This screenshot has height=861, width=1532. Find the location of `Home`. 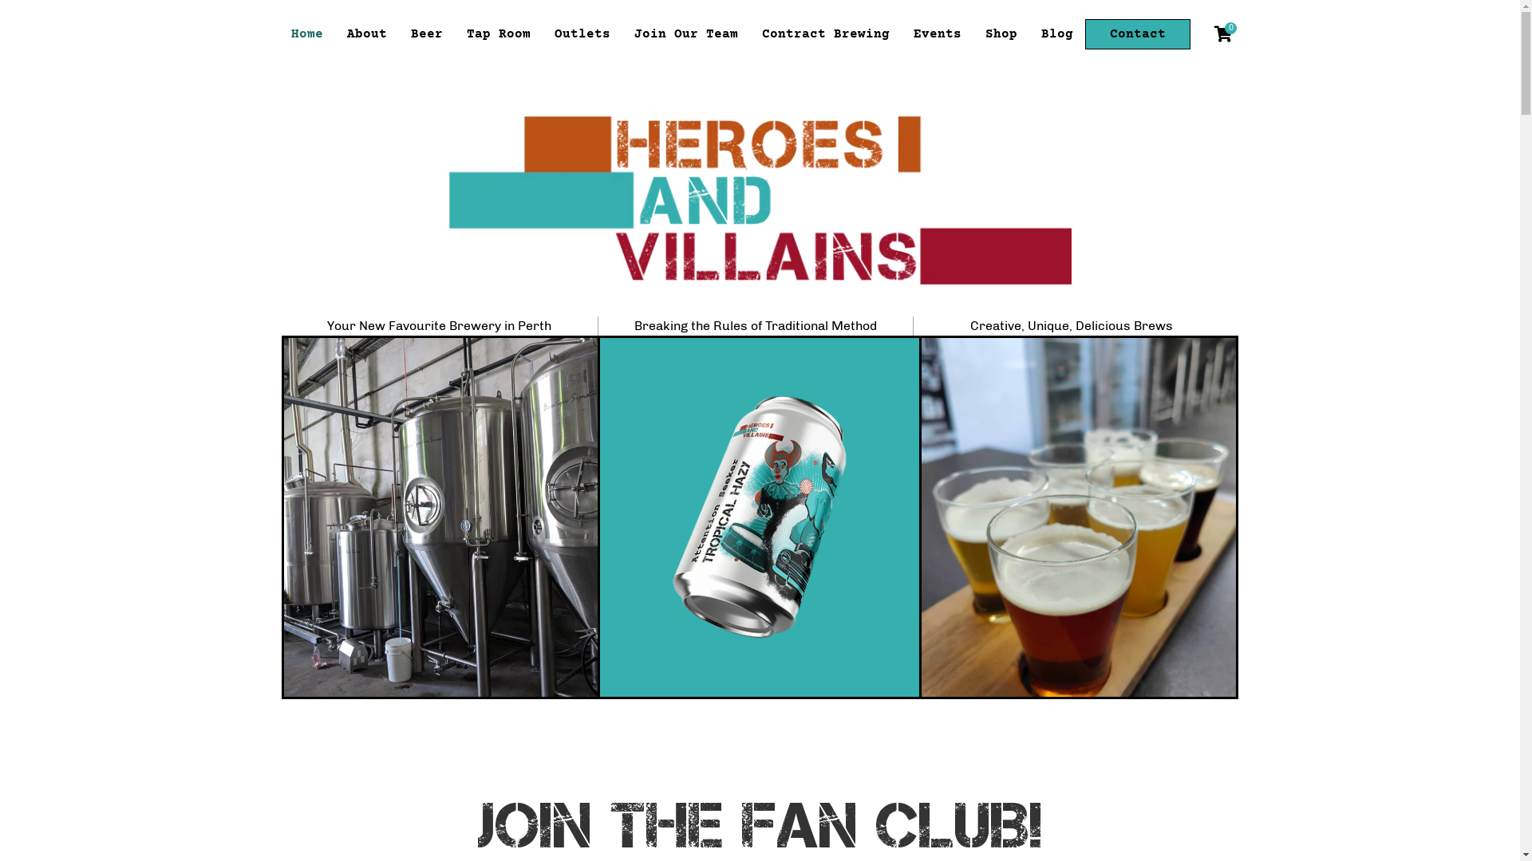

Home is located at coordinates (307, 34).